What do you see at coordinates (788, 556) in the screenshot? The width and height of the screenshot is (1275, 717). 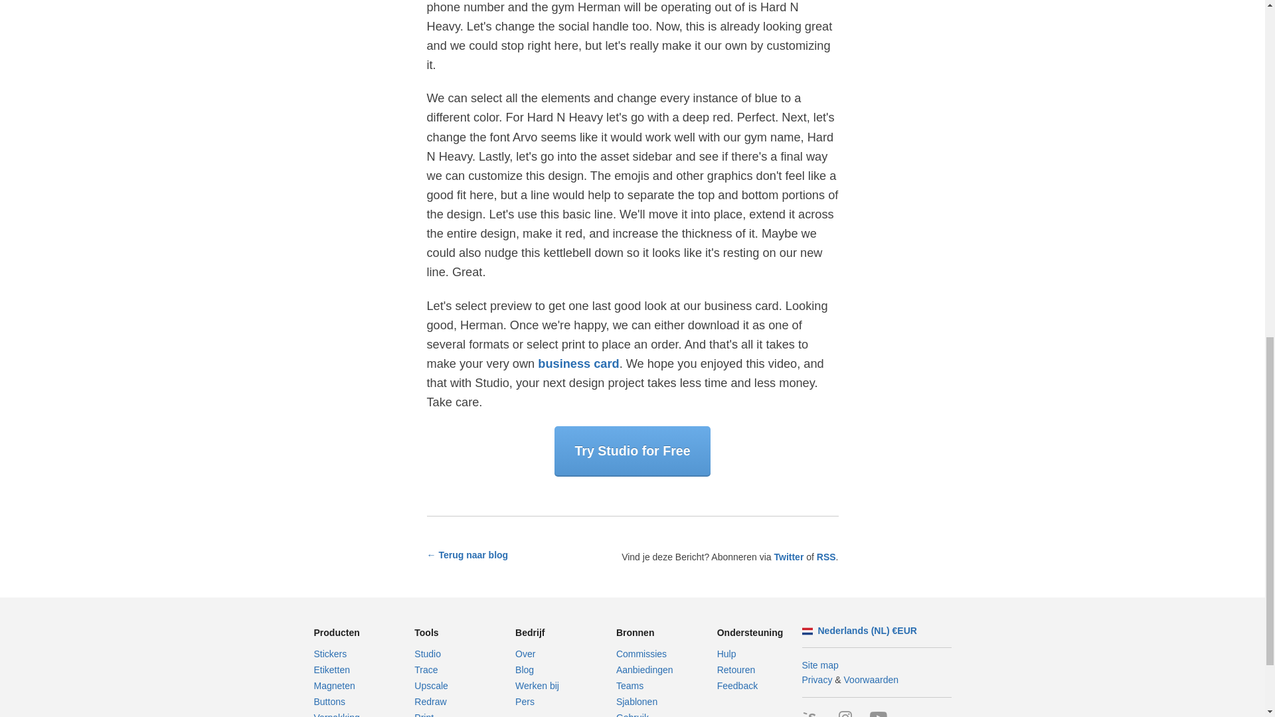 I see `Volg ons op twitter` at bounding box center [788, 556].